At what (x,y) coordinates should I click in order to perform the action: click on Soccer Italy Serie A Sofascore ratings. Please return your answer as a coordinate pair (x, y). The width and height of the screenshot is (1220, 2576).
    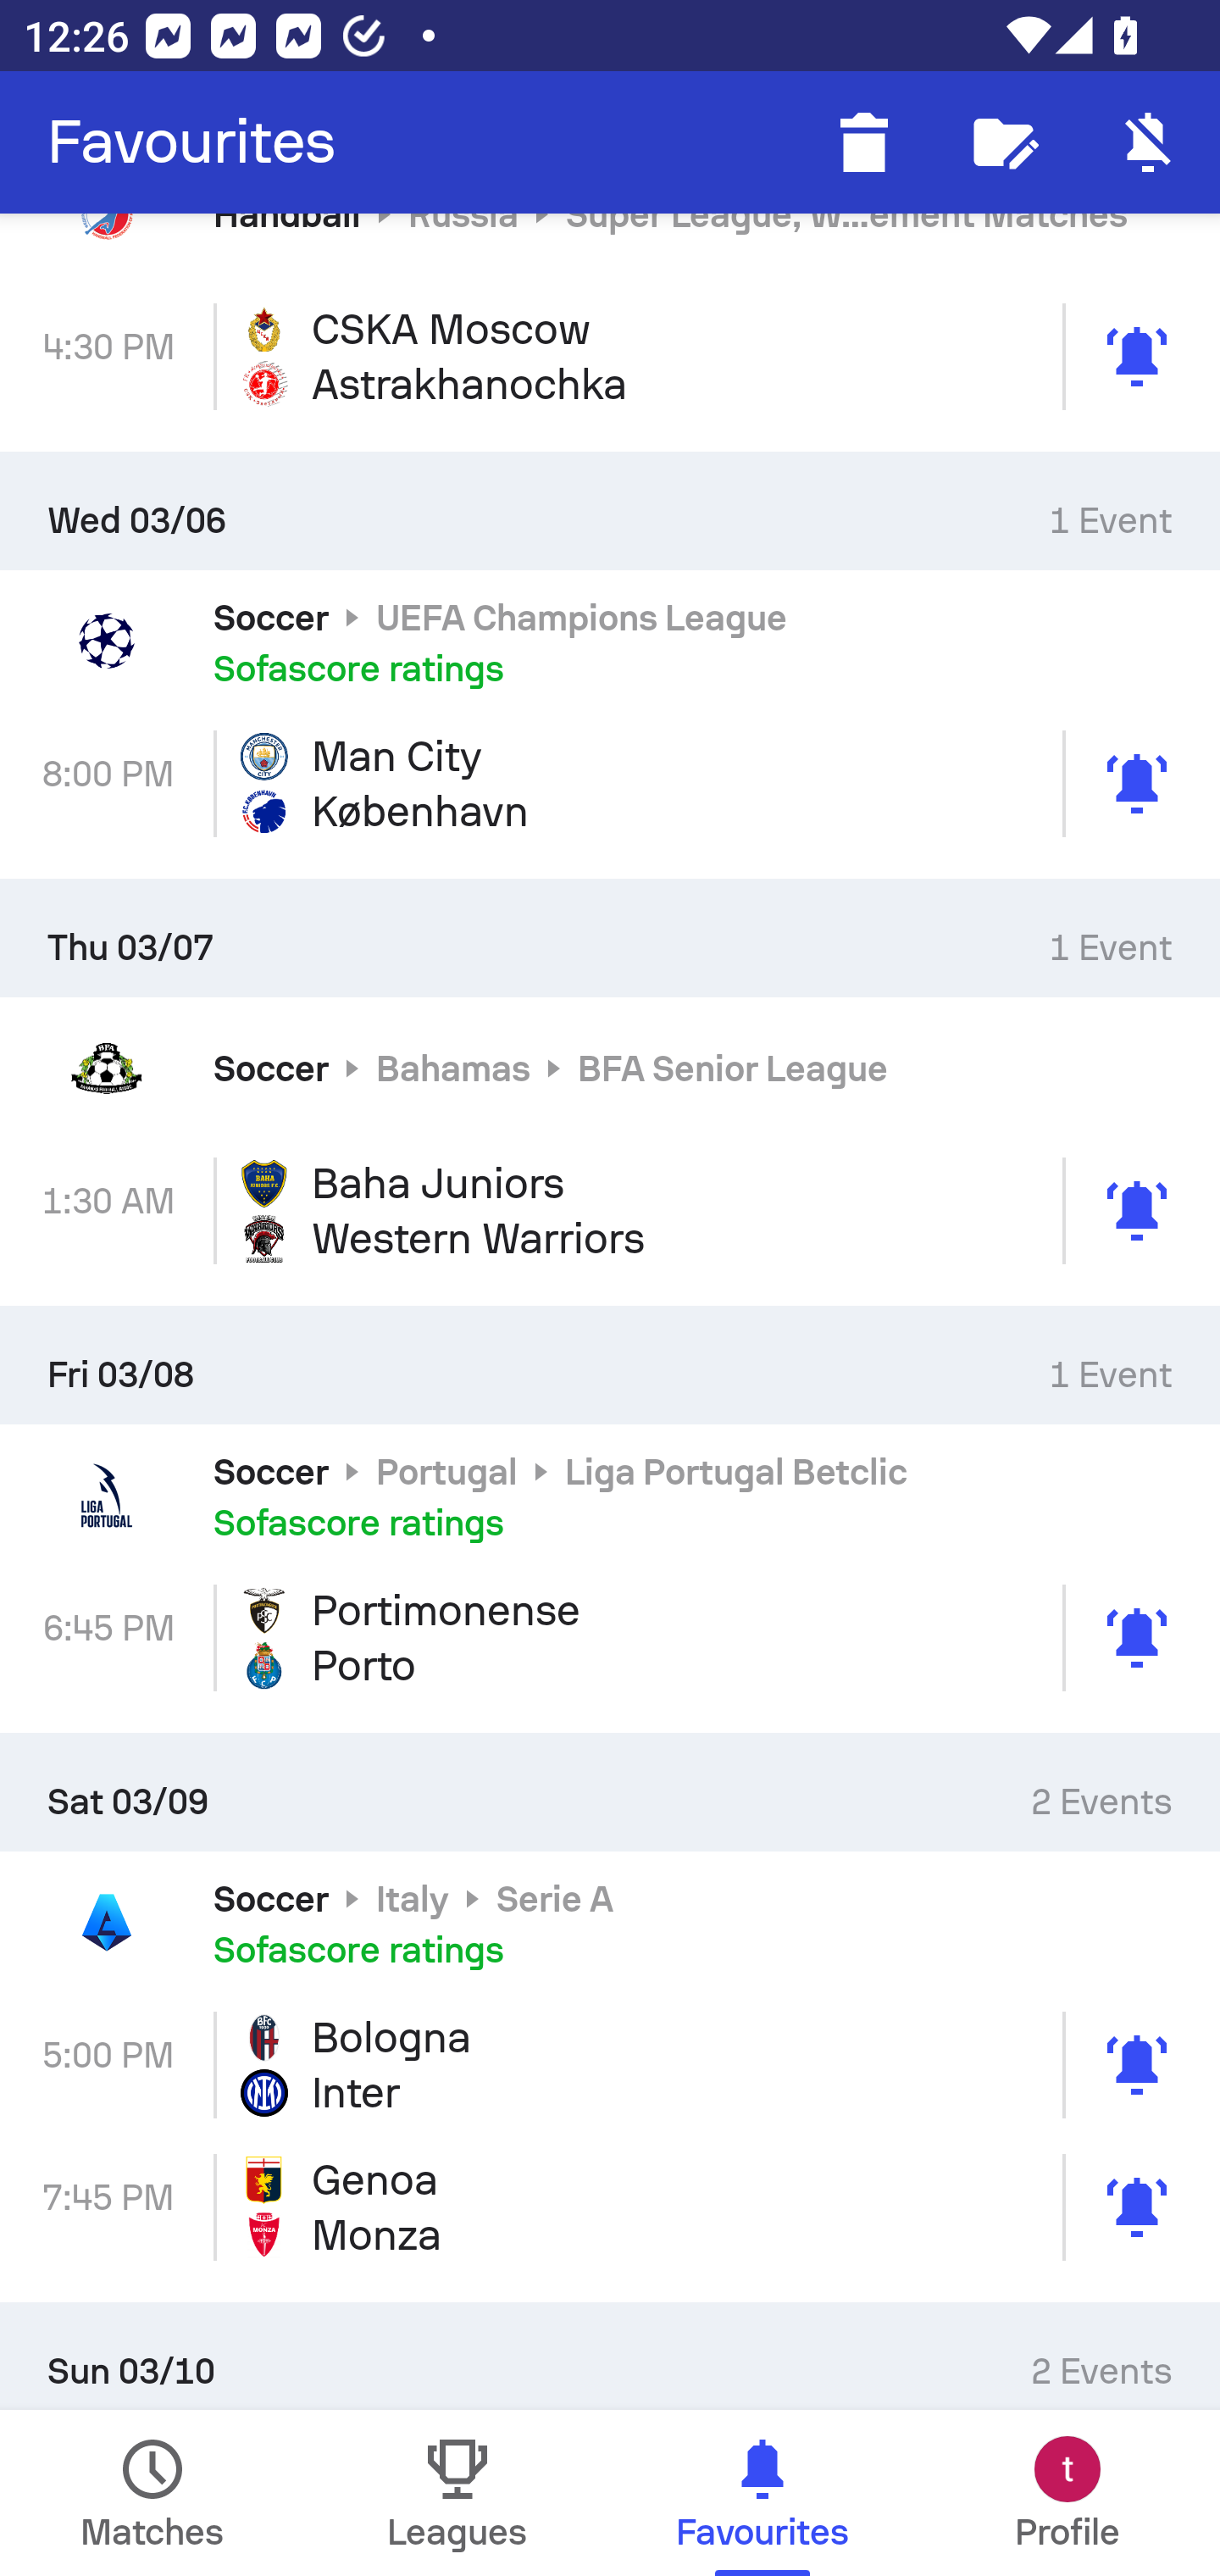
    Looking at the image, I should click on (610, 1922).